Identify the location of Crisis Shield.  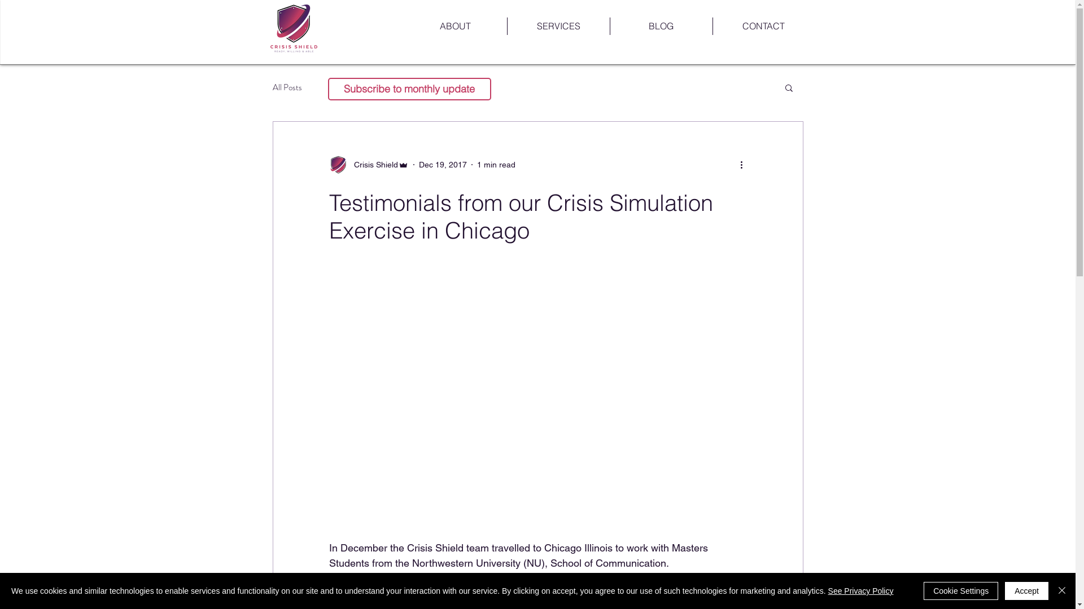
(294, 28).